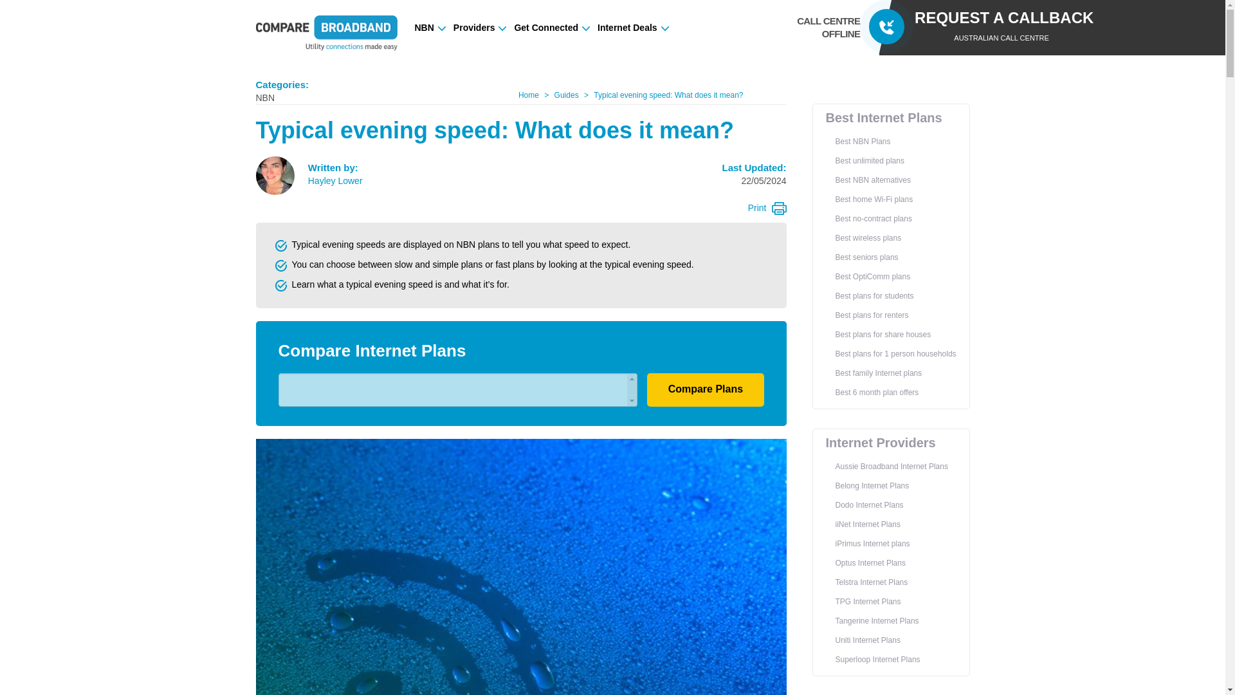  I want to click on Get Connected, so click(552, 28).